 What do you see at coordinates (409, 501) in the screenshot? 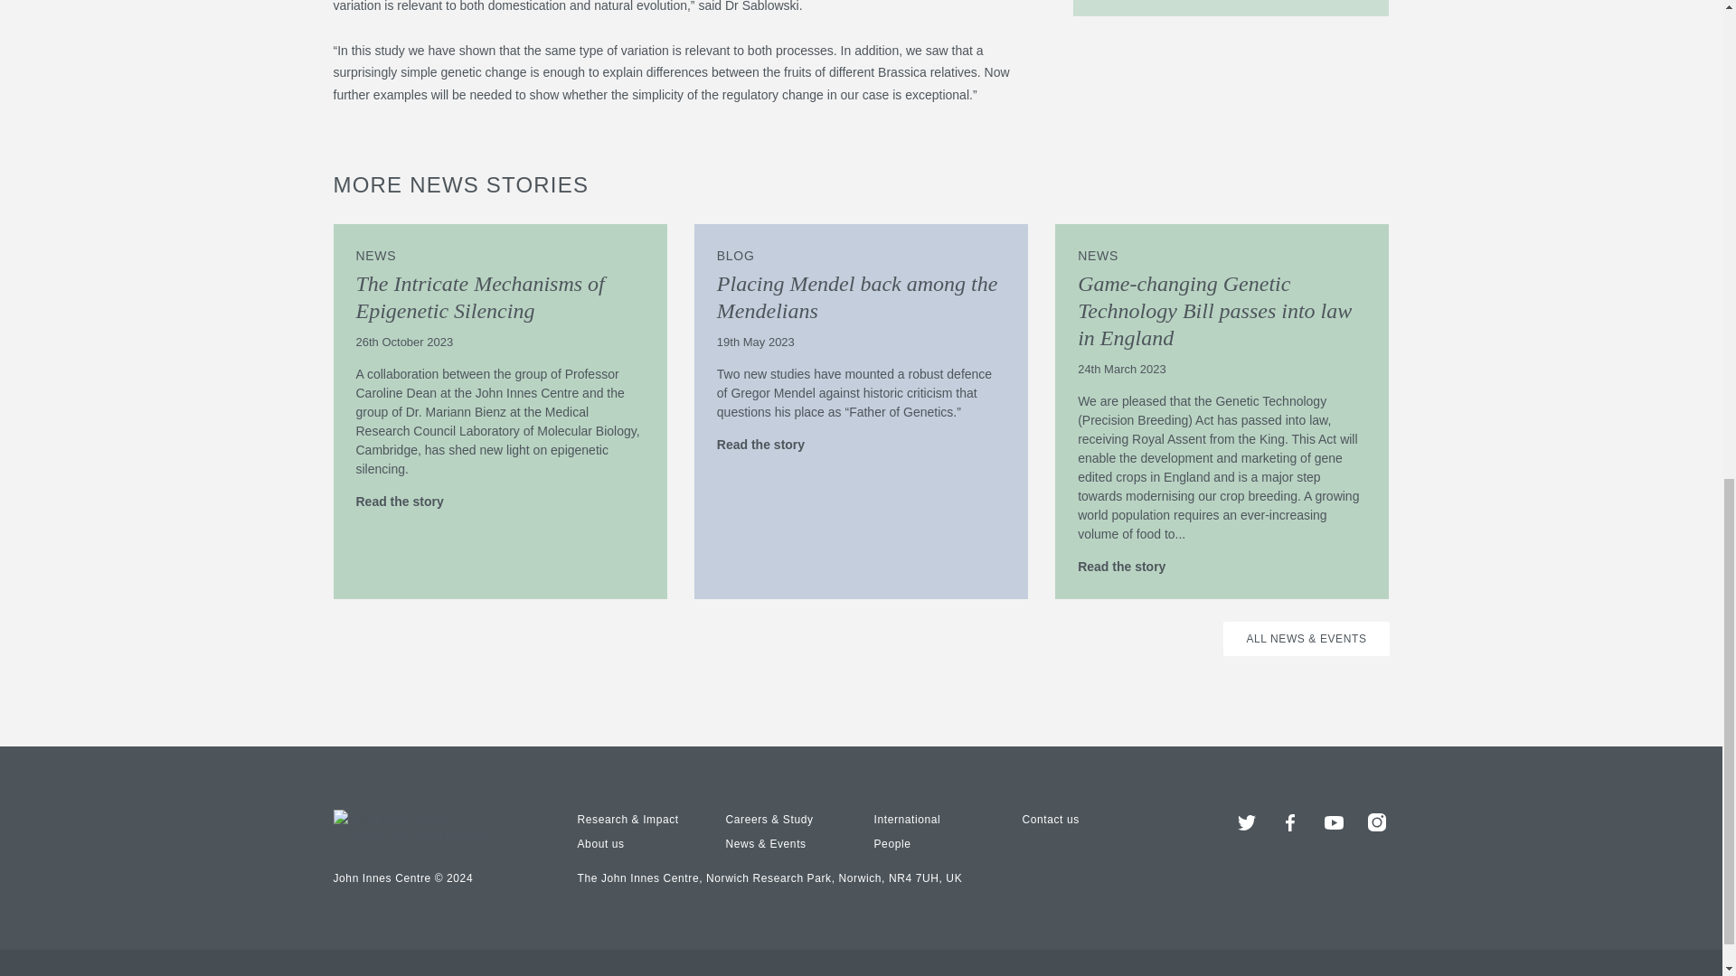
I see `Read the story` at bounding box center [409, 501].